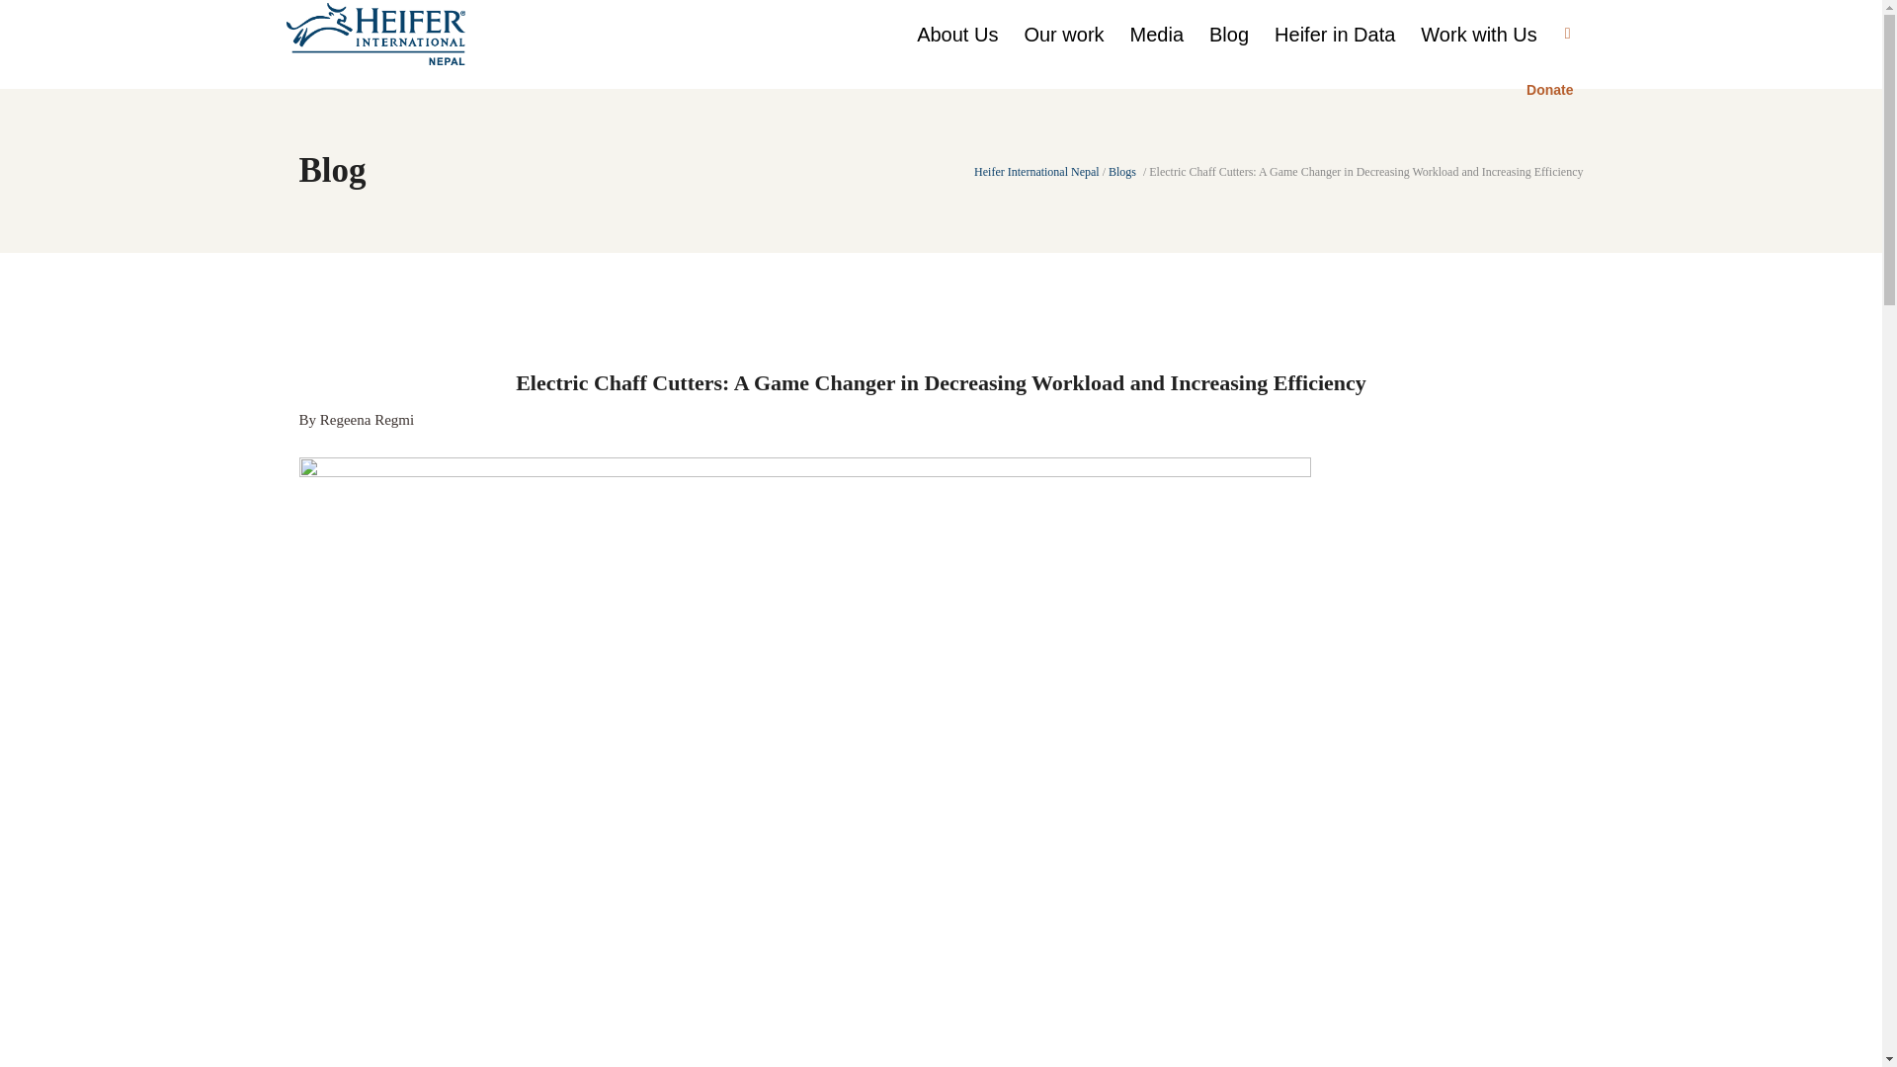 This screenshot has height=1067, width=1897. I want to click on Heifer in Data, so click(1334, 34).